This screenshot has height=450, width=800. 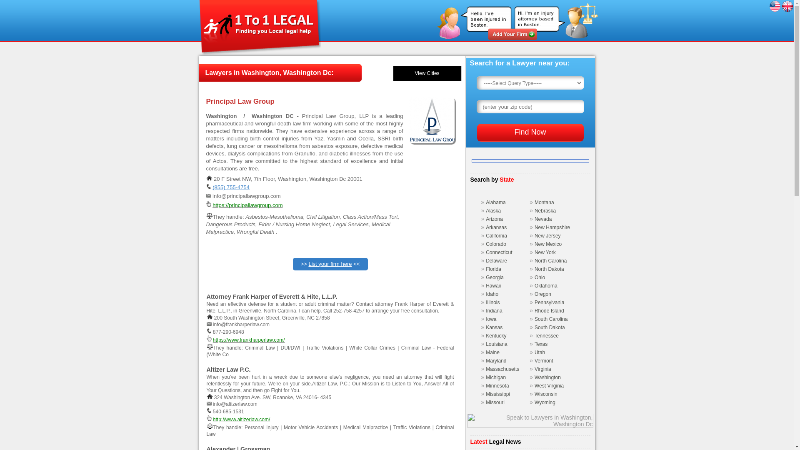 I want to click on Montana, so click(x=544, y=202).